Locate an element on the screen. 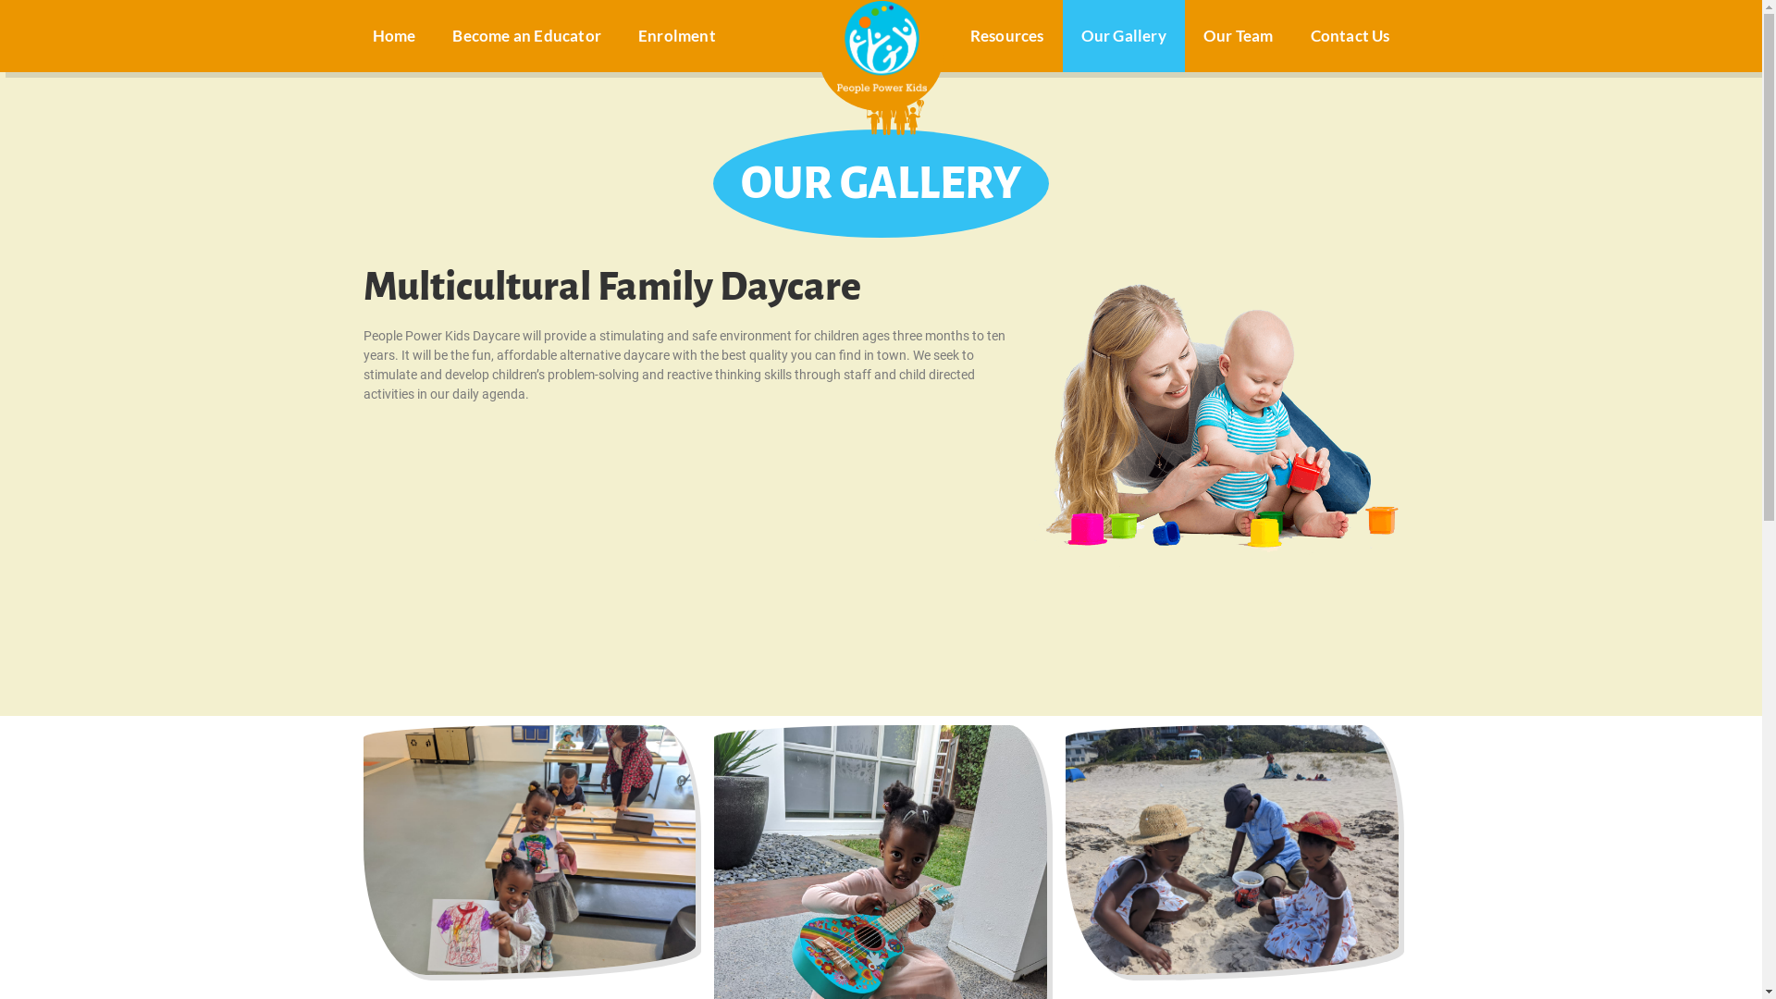  Resources is located at coordinates (1007, 35).